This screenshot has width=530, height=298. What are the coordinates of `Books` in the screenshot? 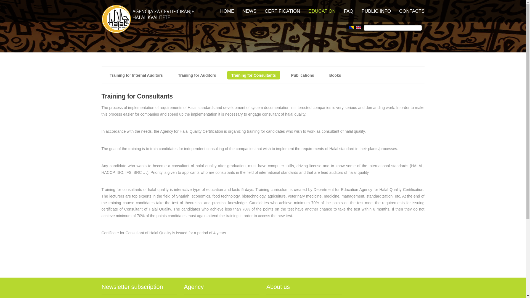 It's located at (335, 75).